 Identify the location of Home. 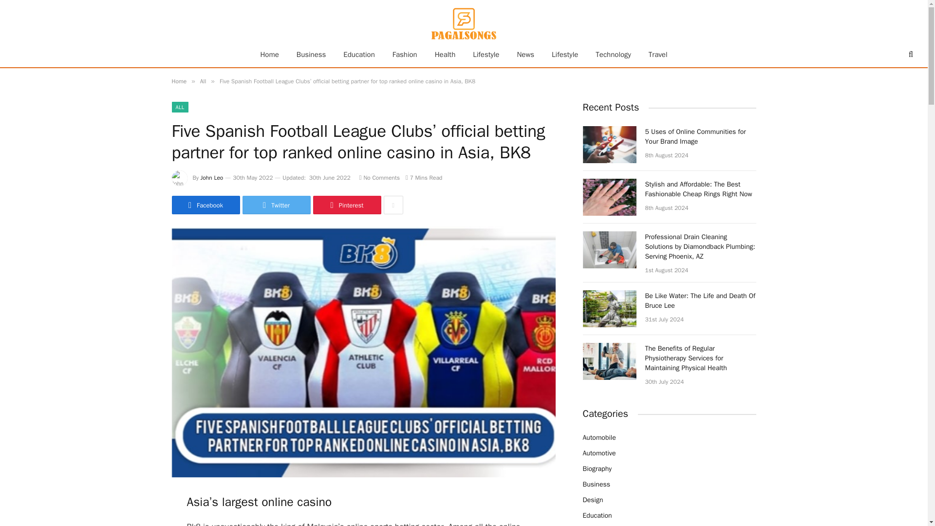
(269, 55).